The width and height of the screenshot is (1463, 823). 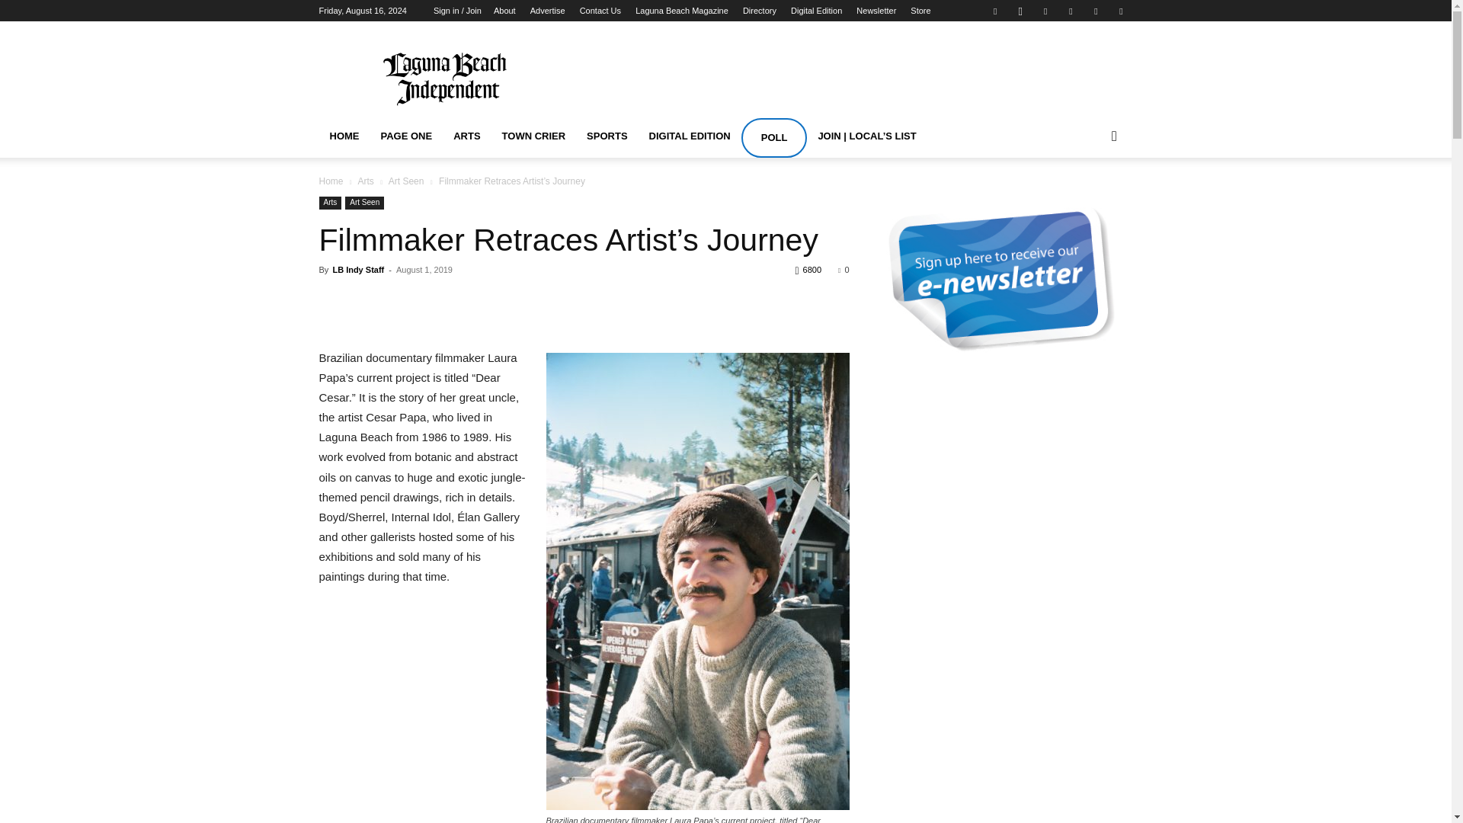 I want to click on Linkedin, so click(x=1045, y=11).